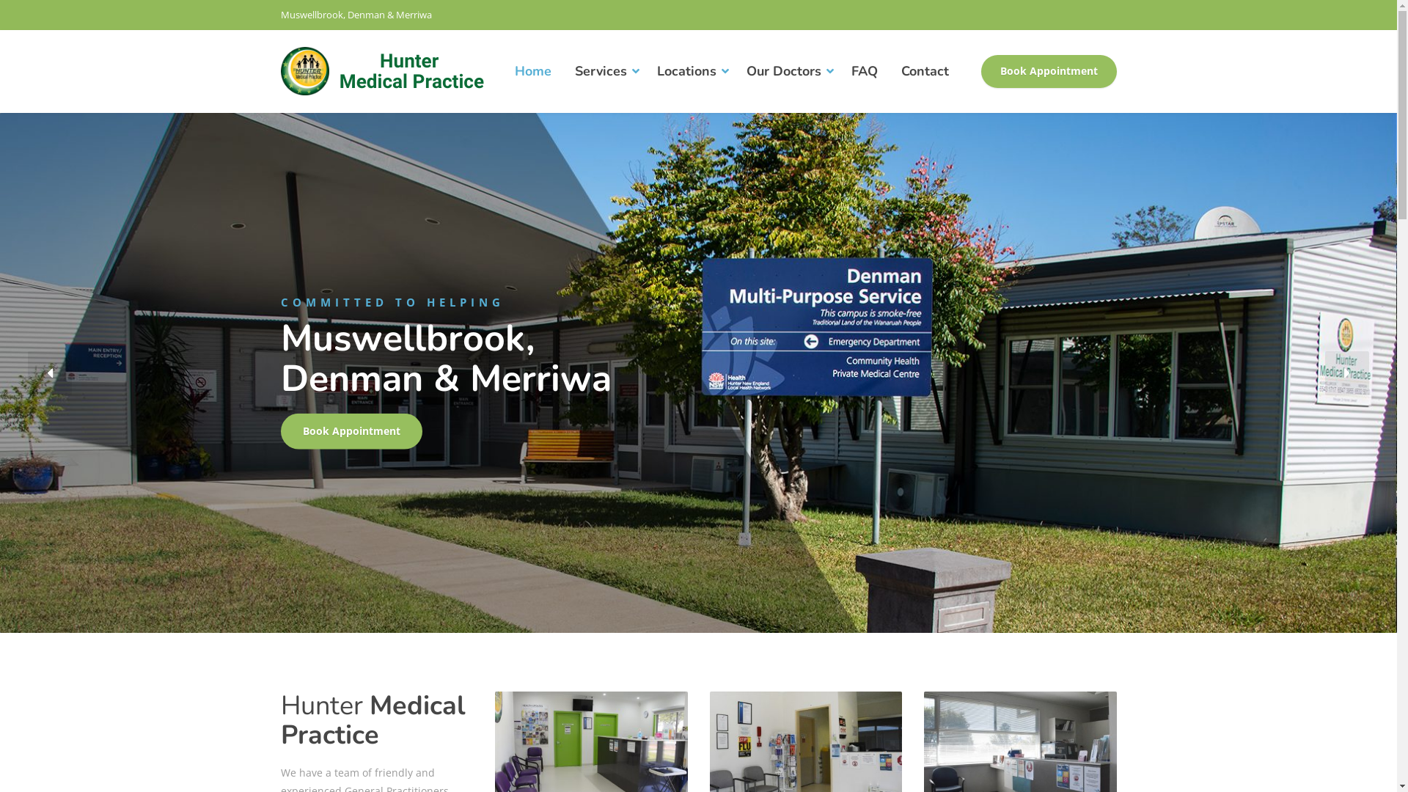 Image resolution: width=1408 pixels, height=792 pixels. I want to click on Home, so click(533, 72).